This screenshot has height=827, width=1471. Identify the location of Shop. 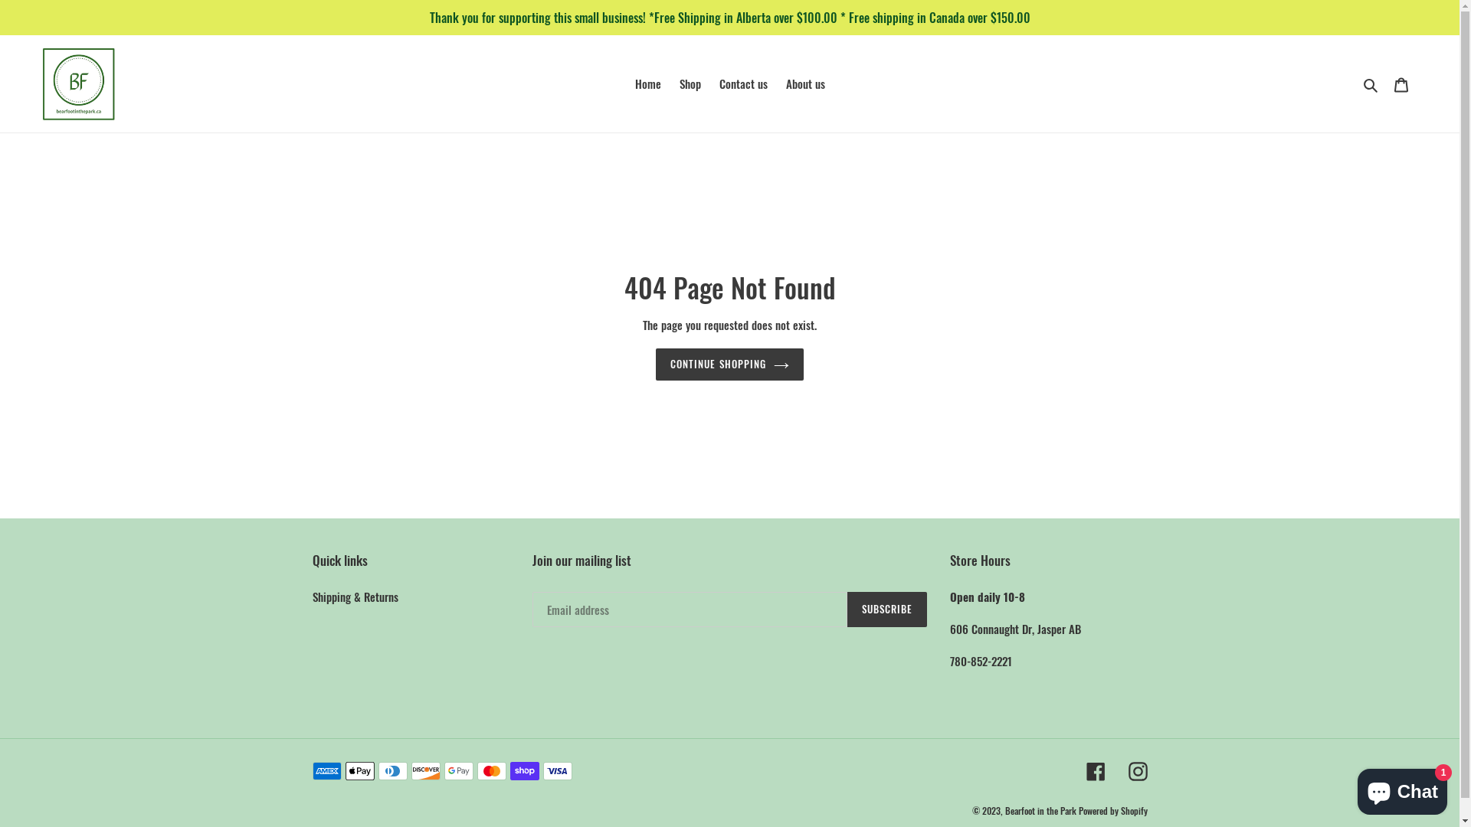
(690, 84).